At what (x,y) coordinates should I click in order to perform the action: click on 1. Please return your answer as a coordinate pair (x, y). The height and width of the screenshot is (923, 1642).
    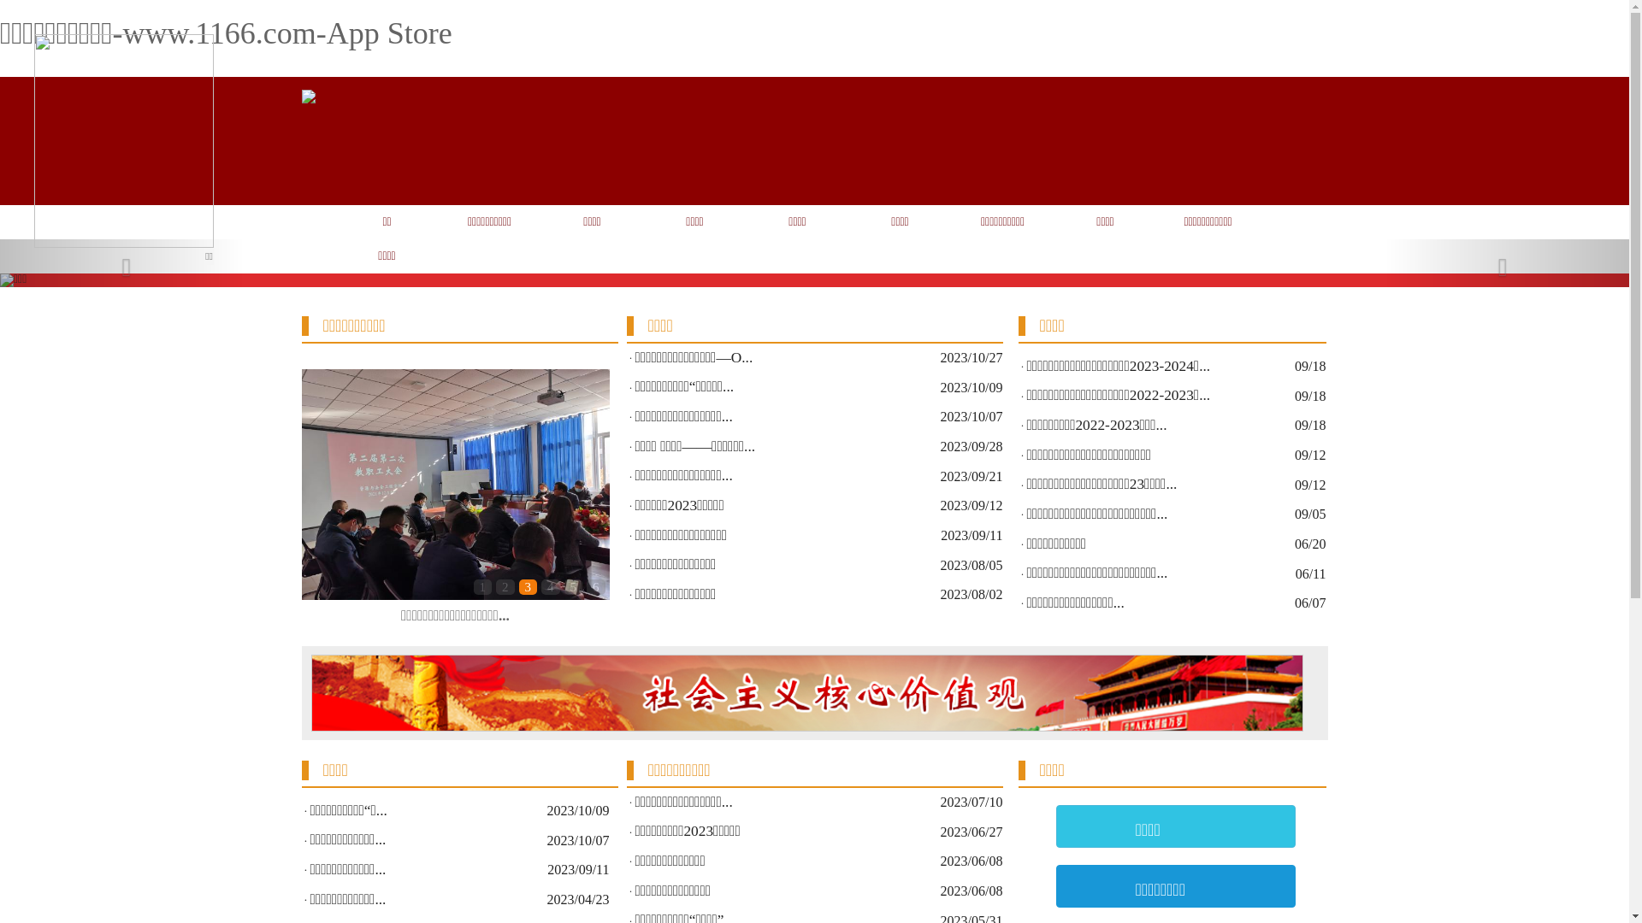
    Looking at the image, I should click on (483, 587).